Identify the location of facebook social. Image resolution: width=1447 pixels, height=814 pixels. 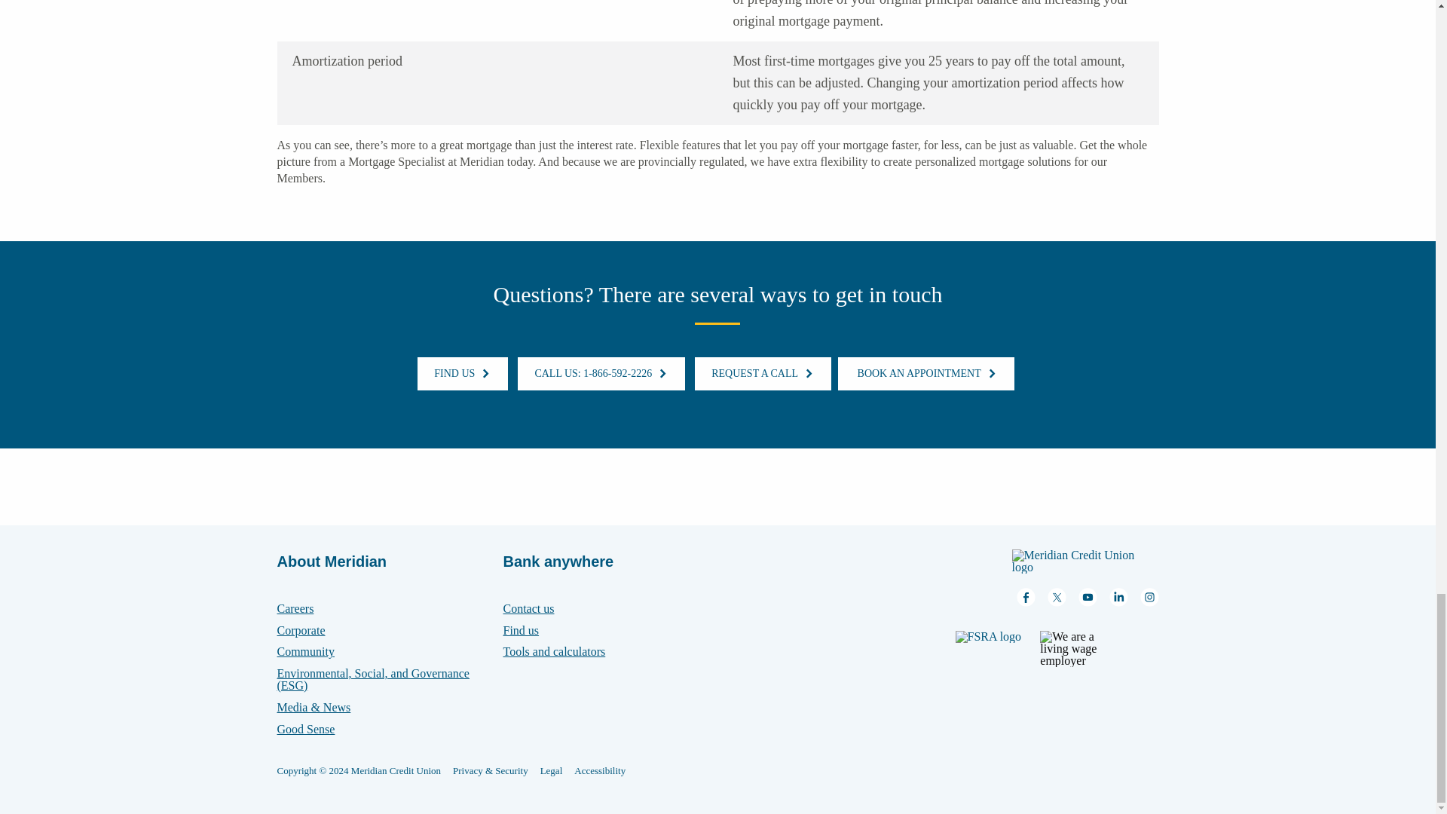
(1025, 597).